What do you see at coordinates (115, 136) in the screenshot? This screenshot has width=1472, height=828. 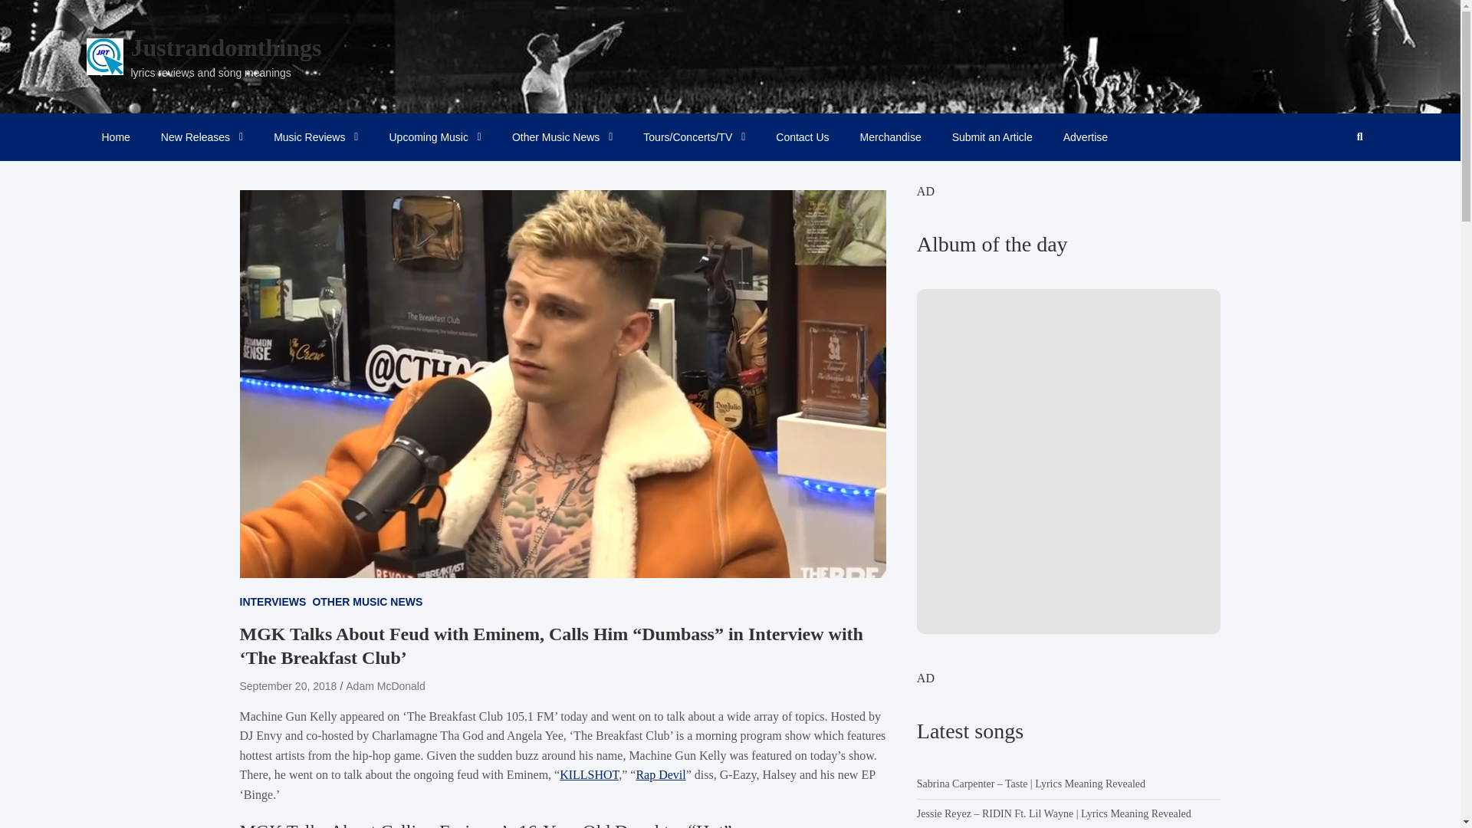 I see `Home Page` at bounding box center [115, 136].